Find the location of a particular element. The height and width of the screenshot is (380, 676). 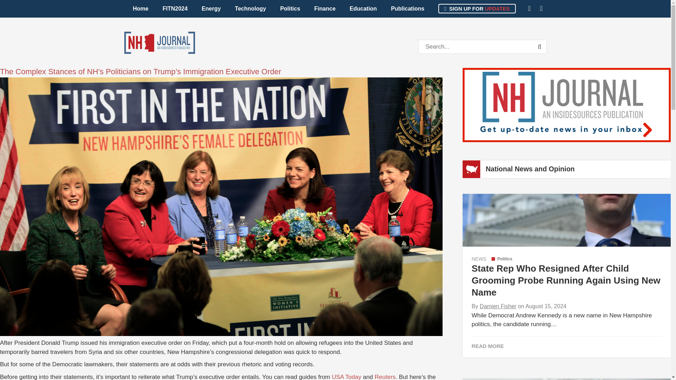

FITN2024 is located at coordinates (175, 8).